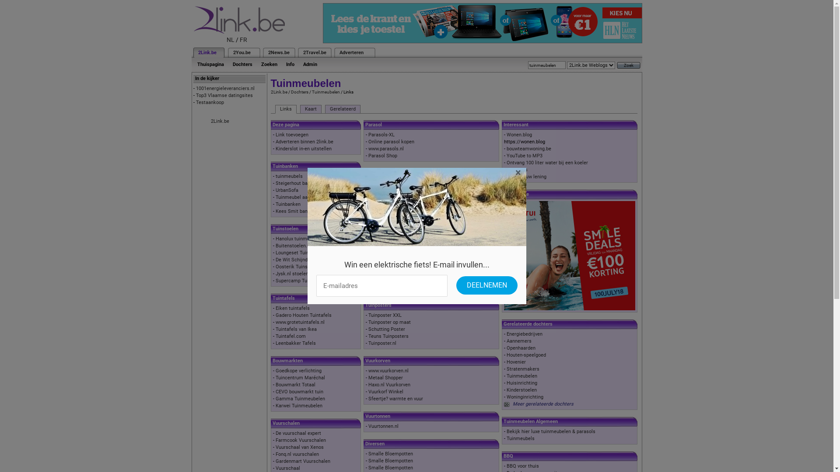 This screenshot has height=472, width=840. I want to click on Adverteren, so click(352, 52).